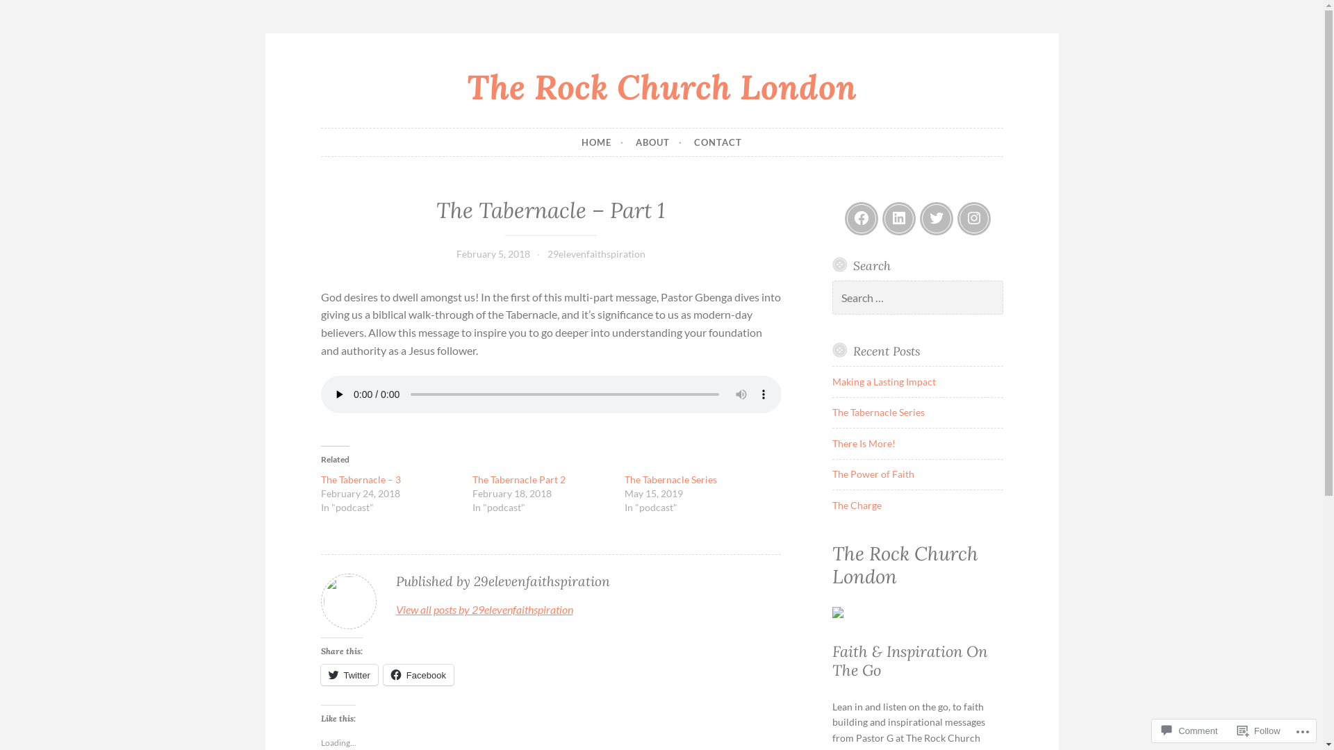  What do you see at coordinates (485, 610) in the screenshot?
I see `View all posts by 29elevenfaithspiration` at bounding box center [485, 610].